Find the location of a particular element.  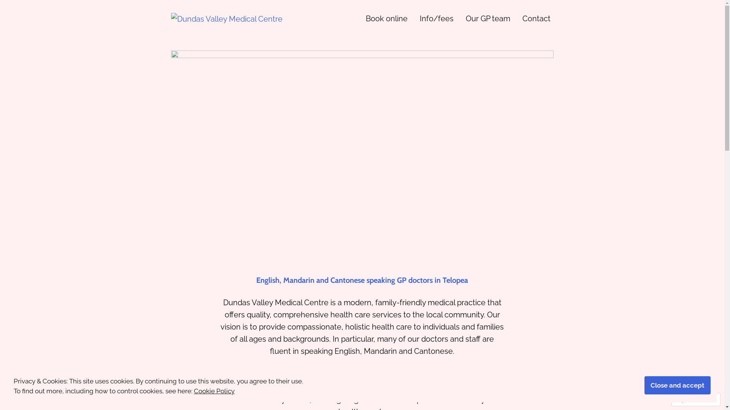

Follow is located at coordinates (689, 399).